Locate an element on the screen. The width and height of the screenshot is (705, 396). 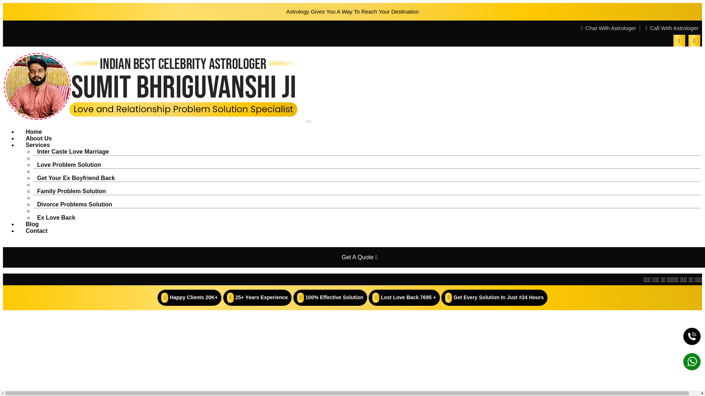
Call With Astrologer is located at coordinates (672, 28).